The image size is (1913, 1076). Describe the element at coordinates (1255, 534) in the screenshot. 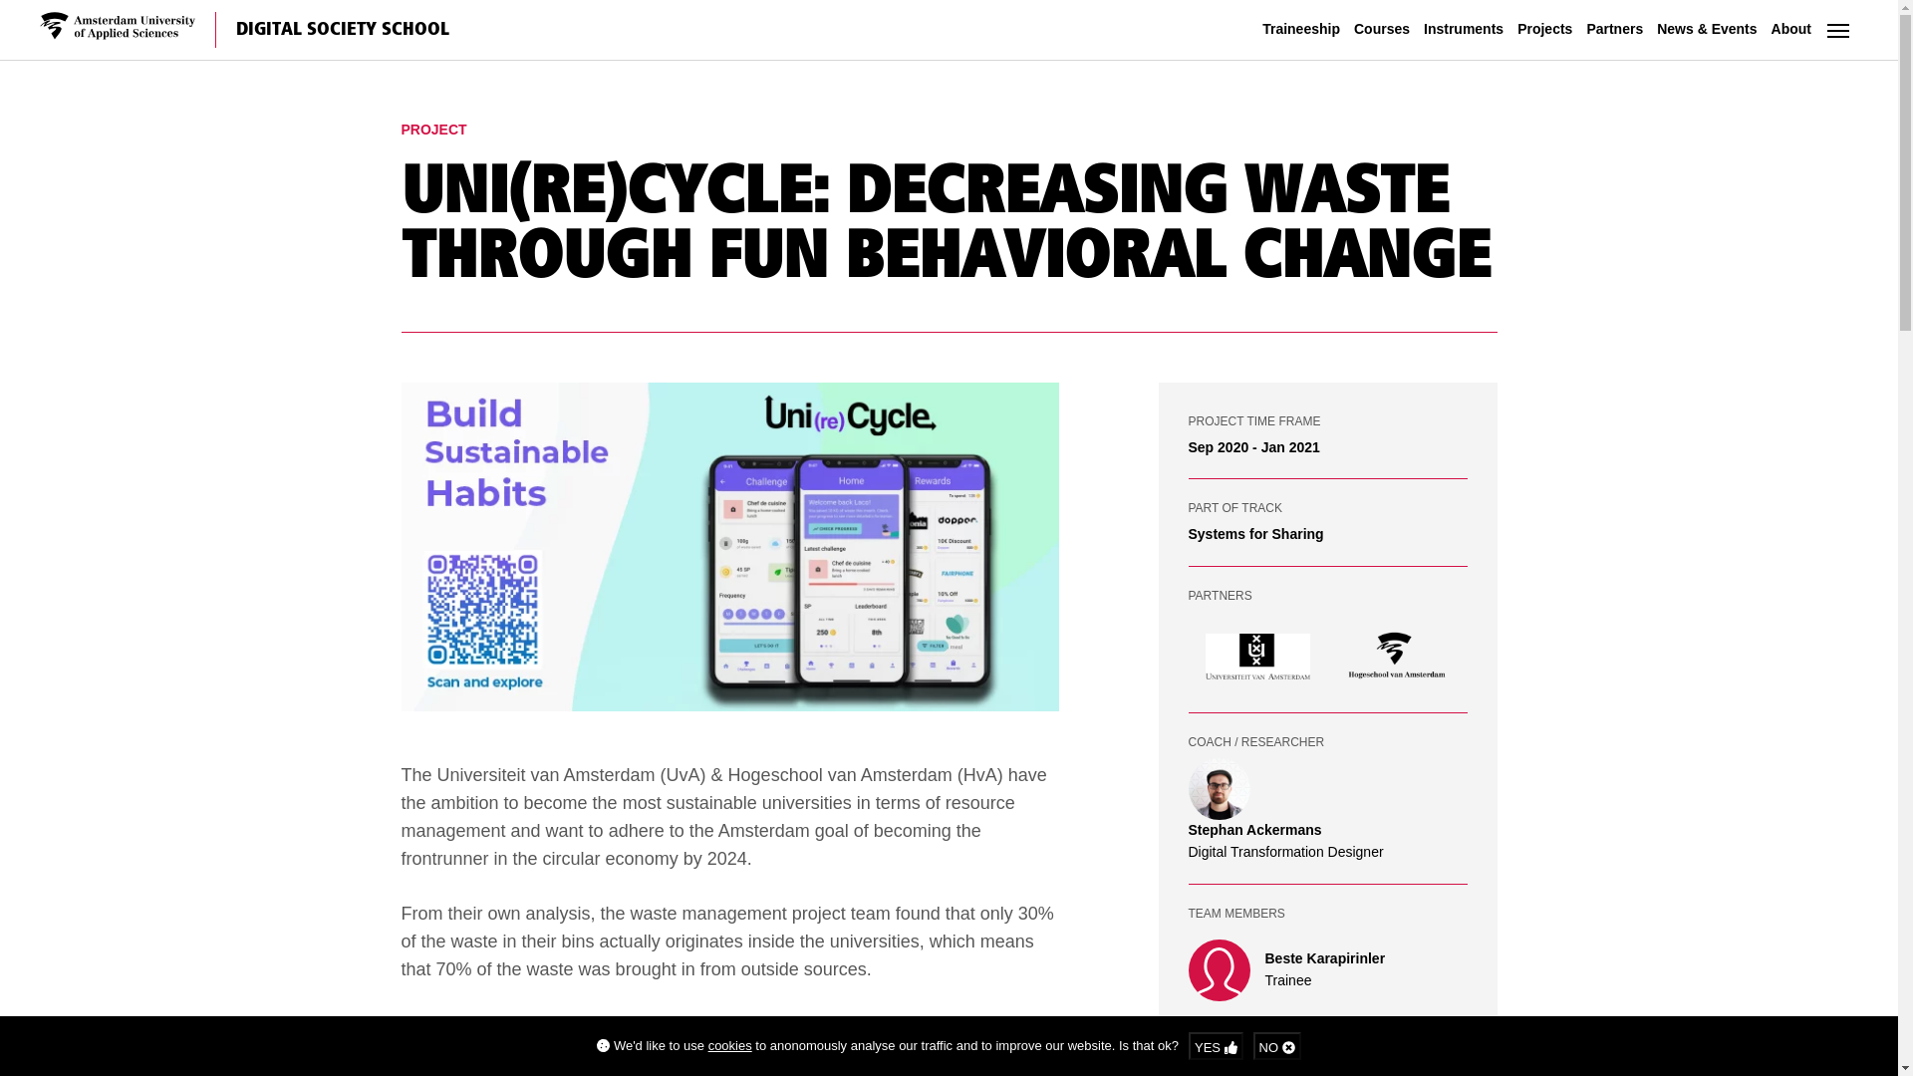

I see `Systems for Sharing` at that location.